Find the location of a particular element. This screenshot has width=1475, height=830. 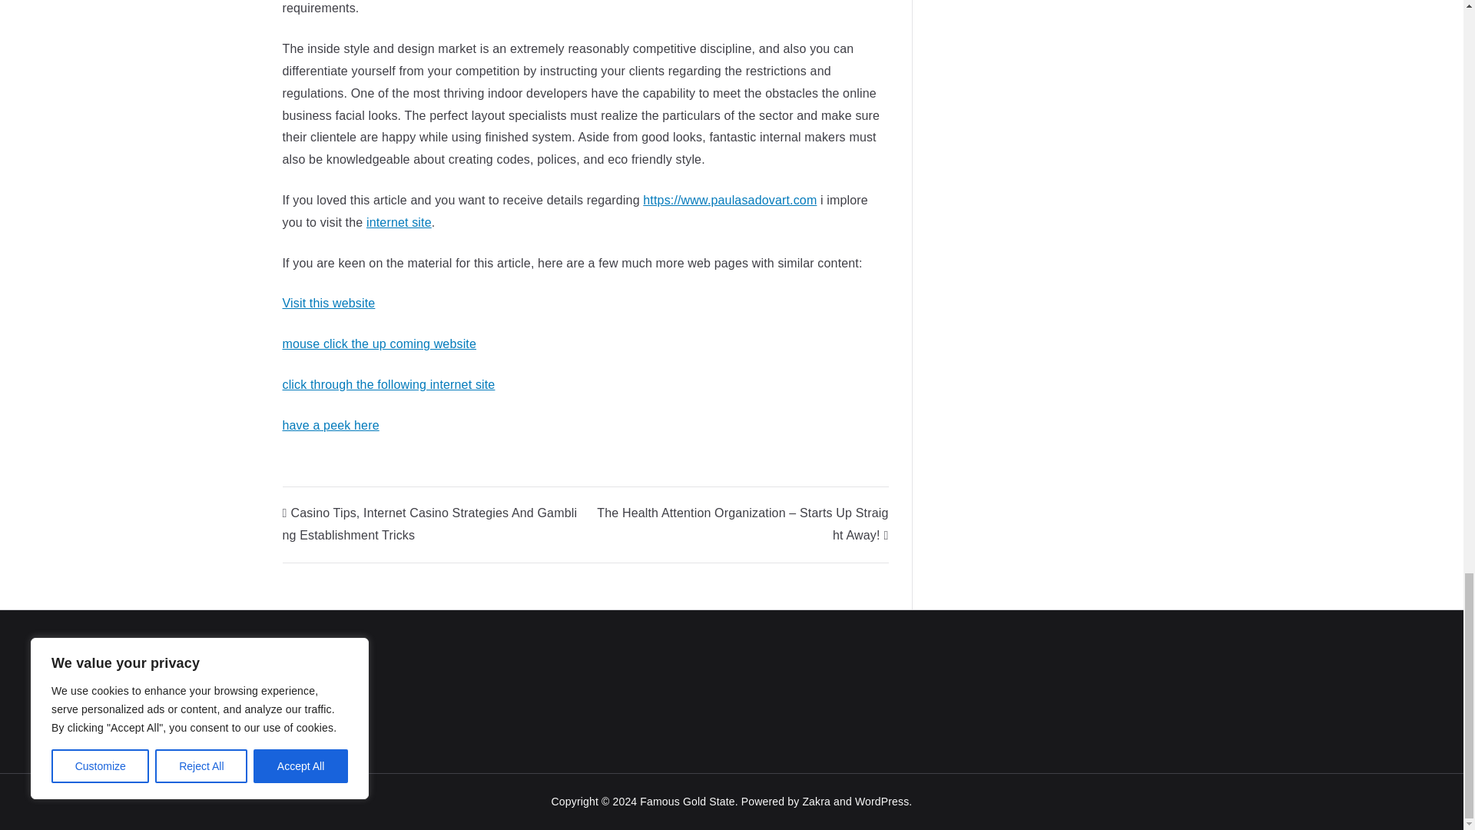

internet site is located at coordinates (399, 222).